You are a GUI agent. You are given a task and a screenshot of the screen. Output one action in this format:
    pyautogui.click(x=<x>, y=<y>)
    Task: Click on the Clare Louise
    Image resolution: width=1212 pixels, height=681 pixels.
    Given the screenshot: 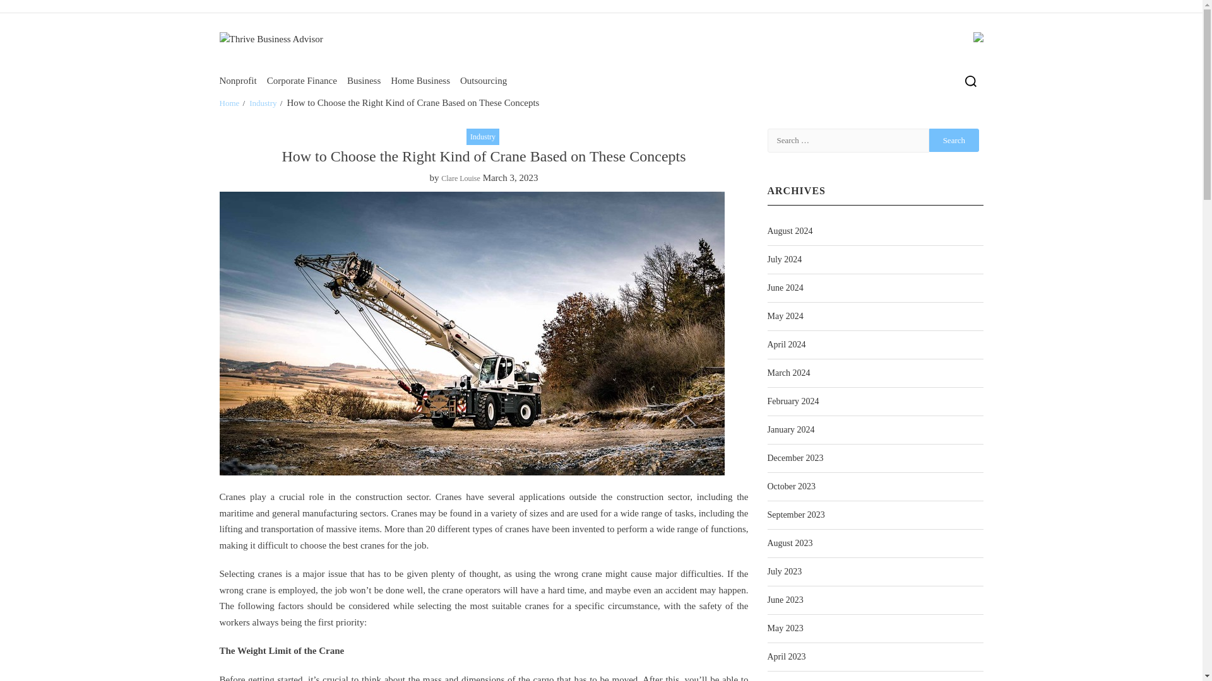 What is the action you would take?
    pyautogui.click(x=460, y=178)
    